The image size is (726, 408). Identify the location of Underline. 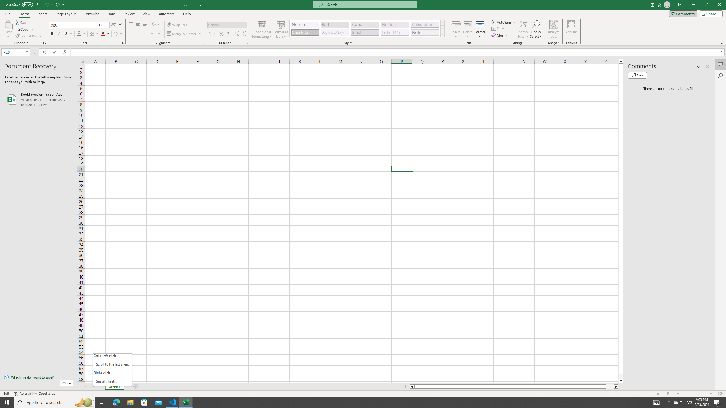
(66, 34).